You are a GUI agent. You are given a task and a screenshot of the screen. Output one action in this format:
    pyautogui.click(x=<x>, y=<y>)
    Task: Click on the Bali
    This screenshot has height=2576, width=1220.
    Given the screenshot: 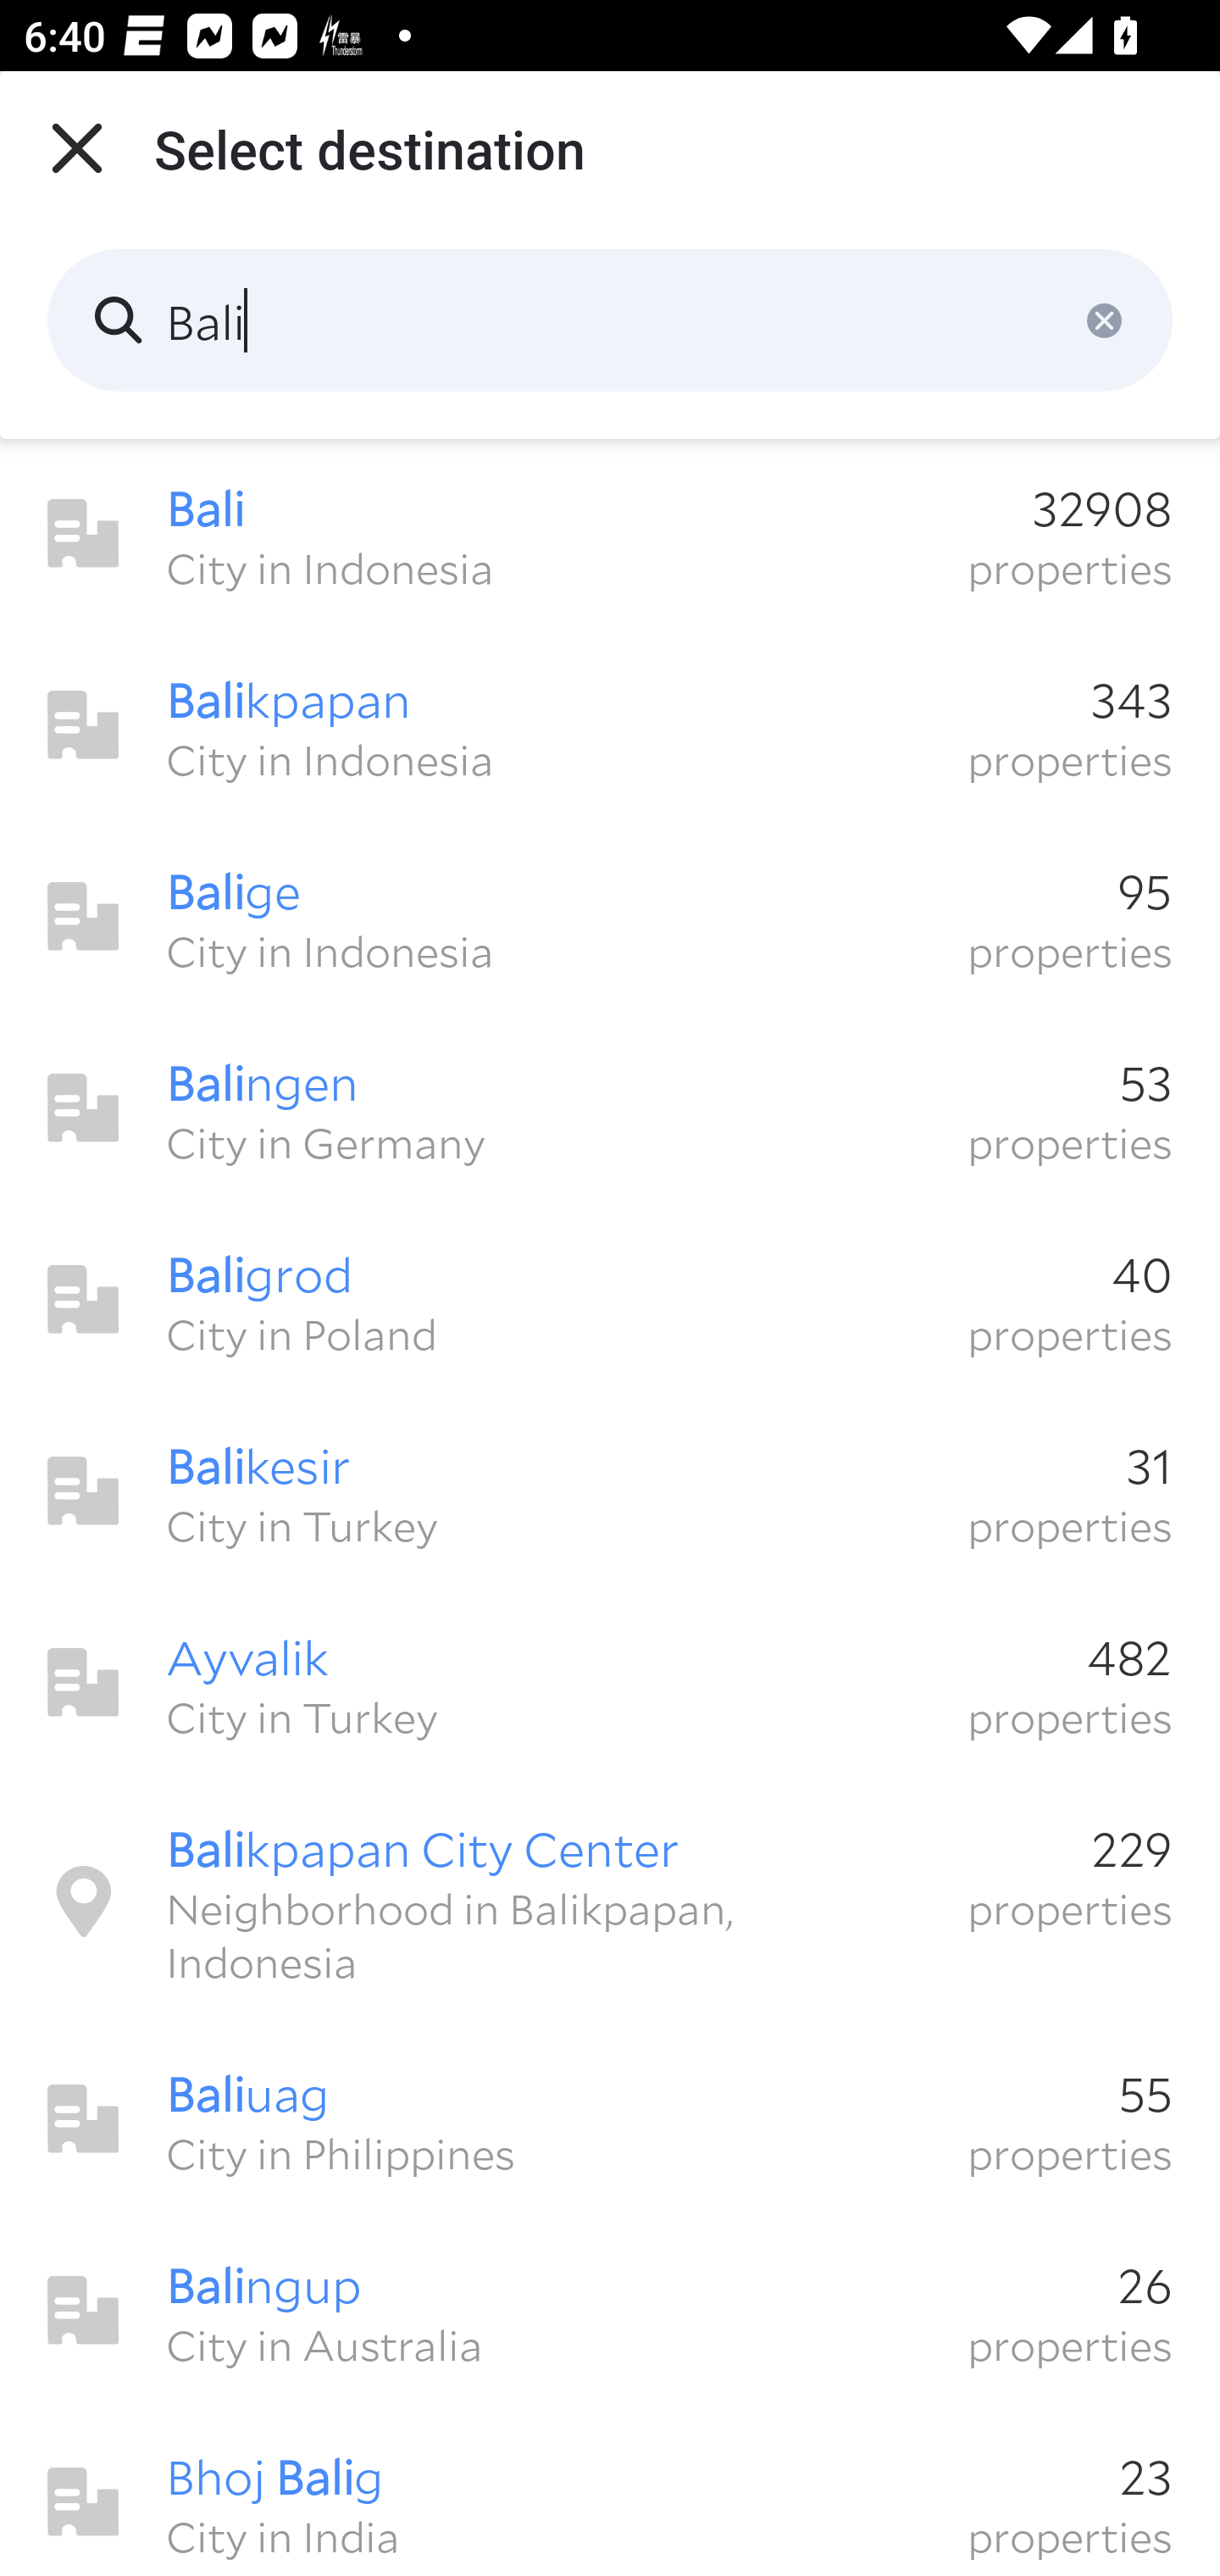 What is the action you would take?
    pyautogui.click(x=610, y=320)
    